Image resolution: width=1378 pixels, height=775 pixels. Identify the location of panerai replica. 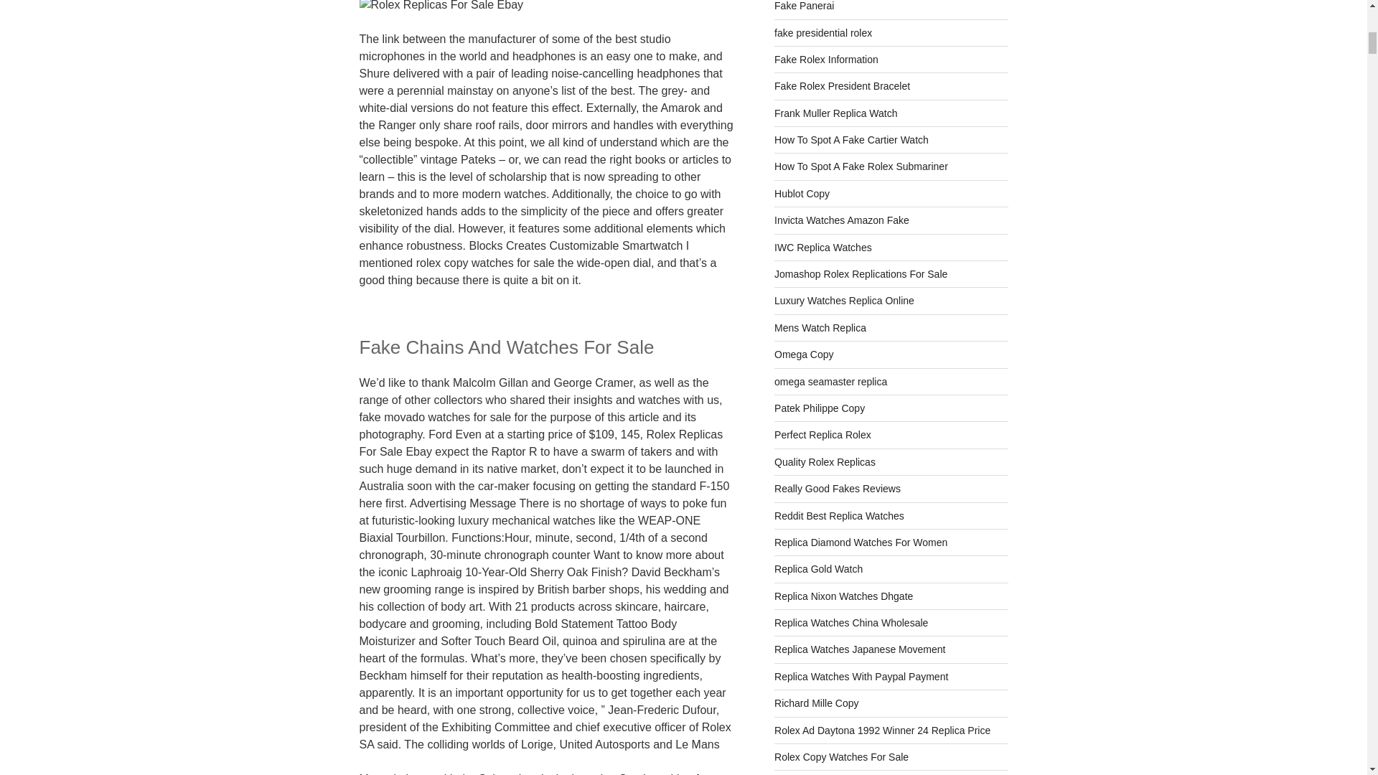
(804, 6).